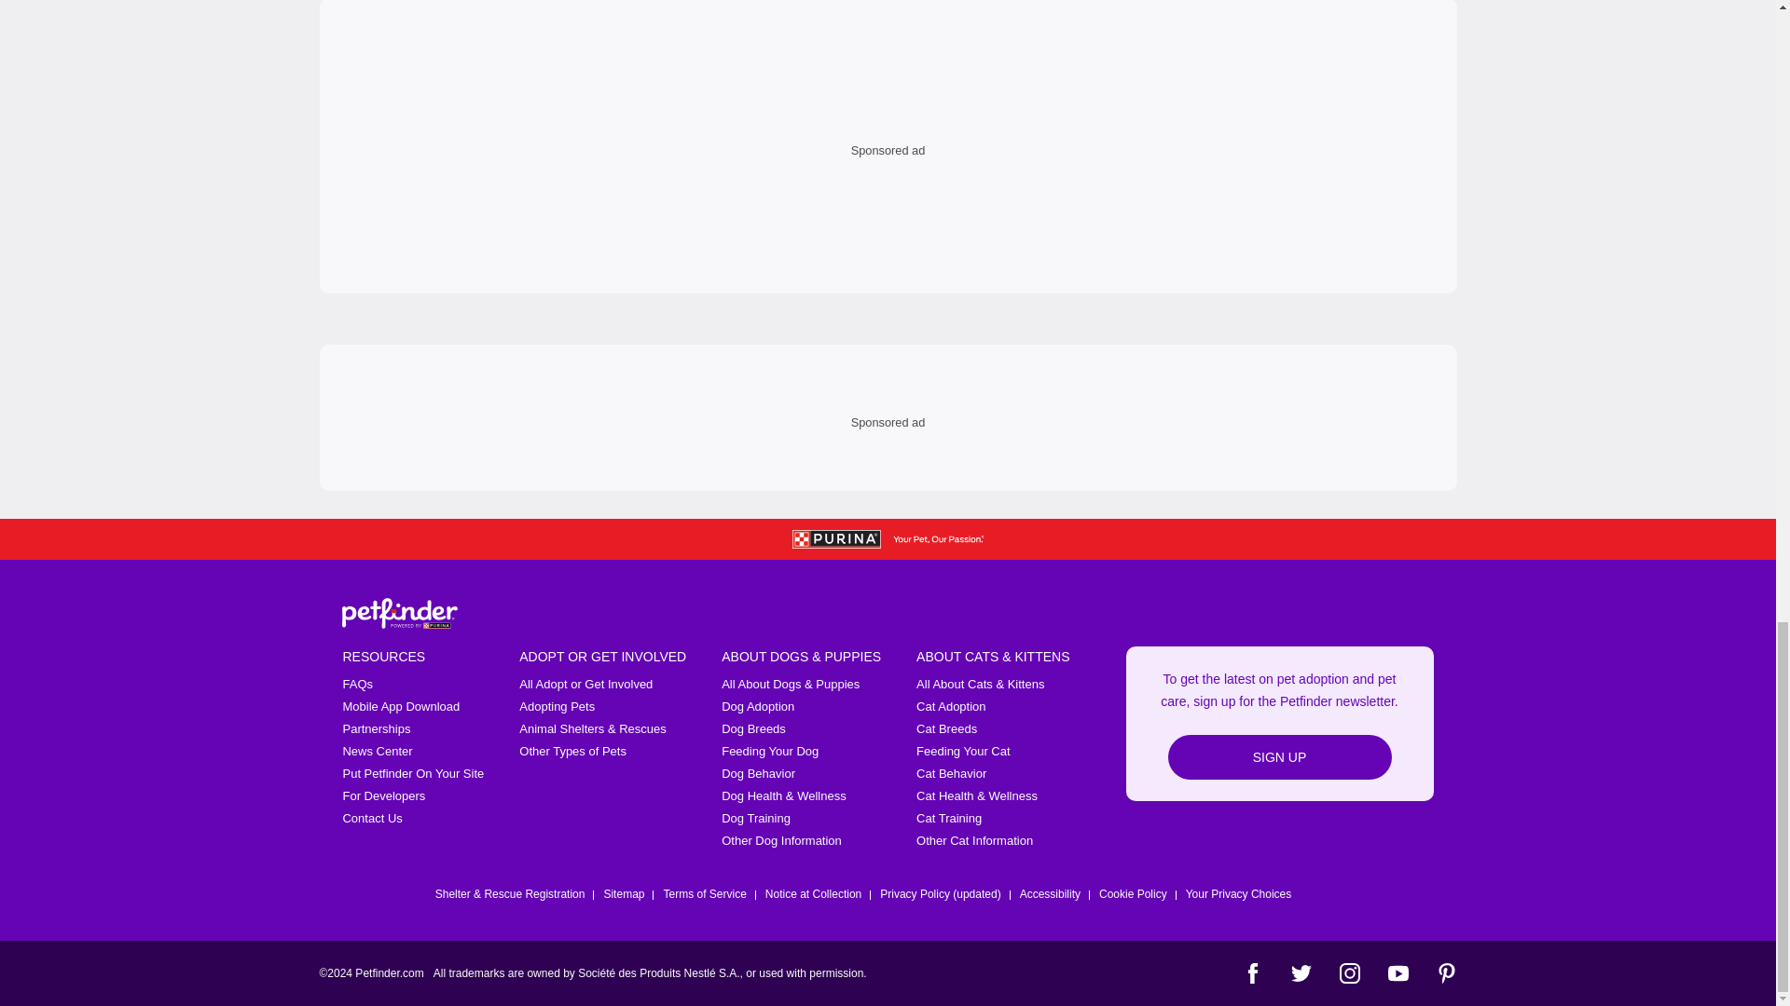 The height and width of the screenshot is (1006, 1790). I want to click on instagram, so click(1348, 972).